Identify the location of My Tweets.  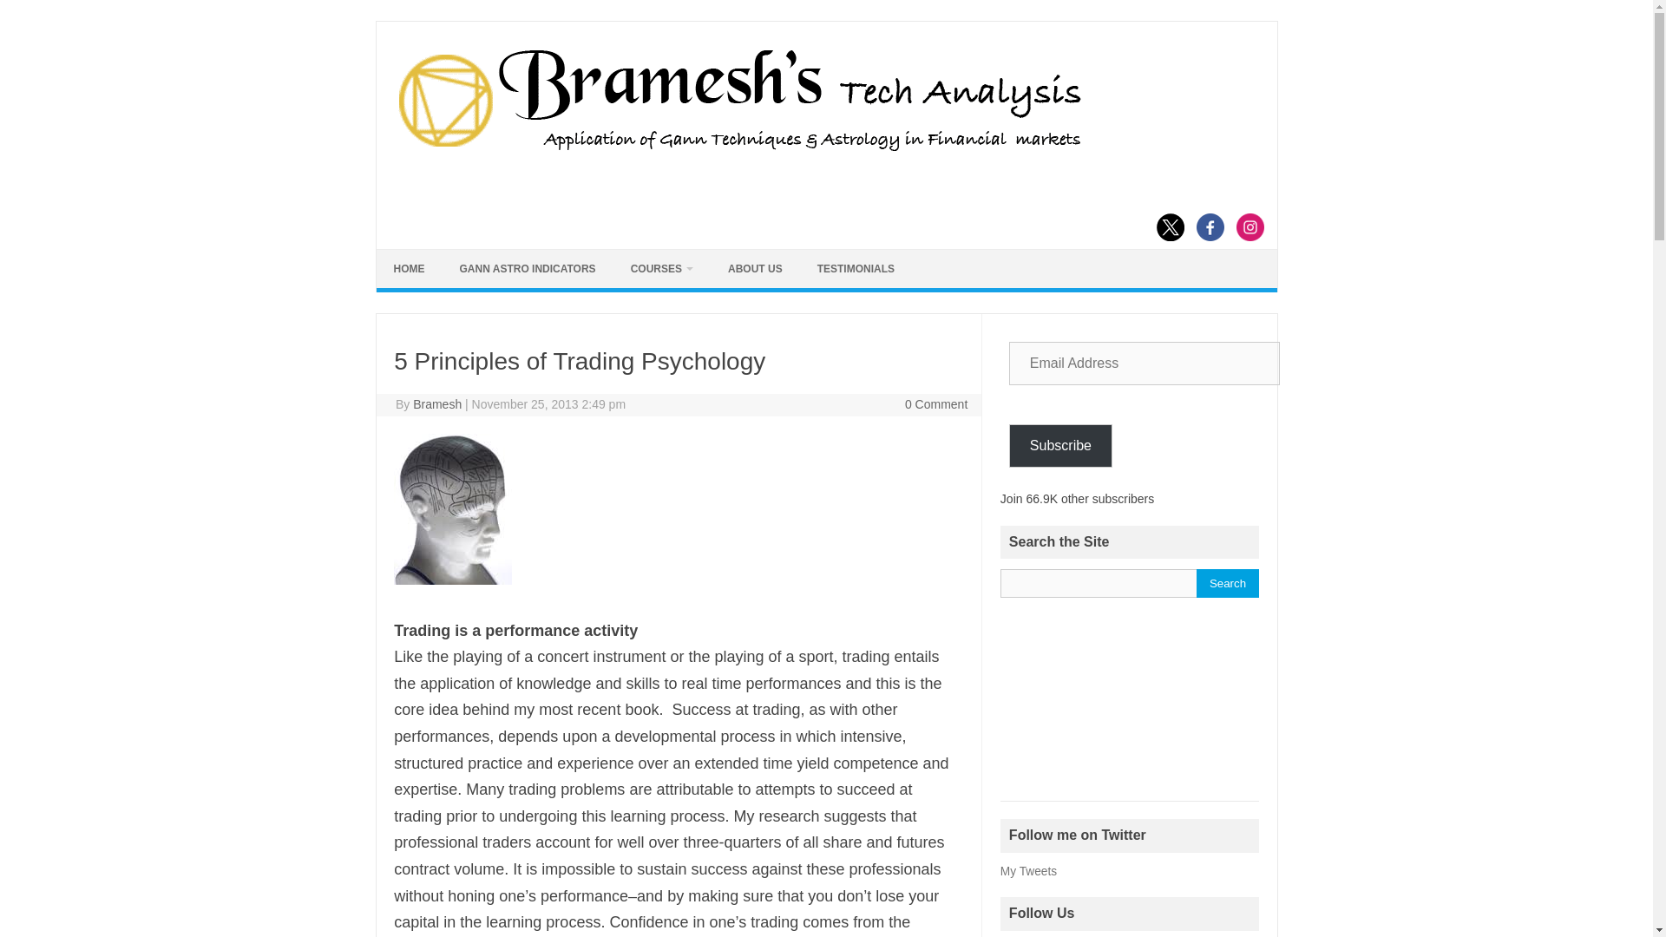
(1028, 871).